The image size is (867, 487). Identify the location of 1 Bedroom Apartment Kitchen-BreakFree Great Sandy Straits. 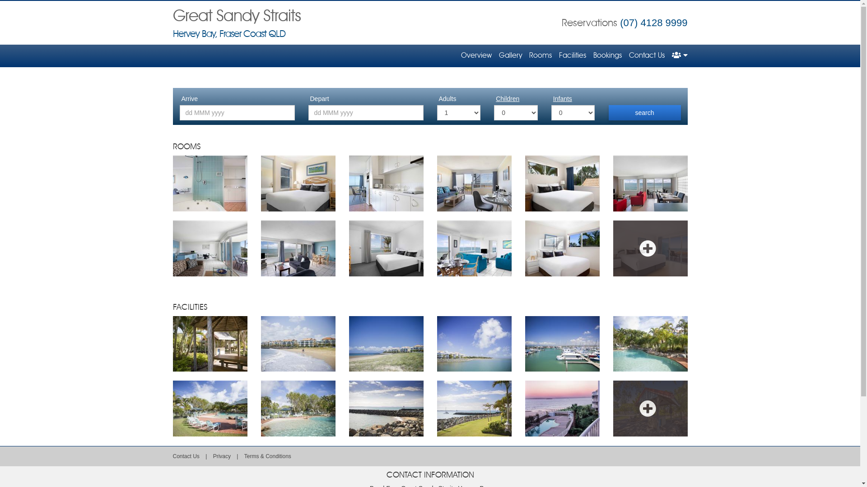
(386, 184).